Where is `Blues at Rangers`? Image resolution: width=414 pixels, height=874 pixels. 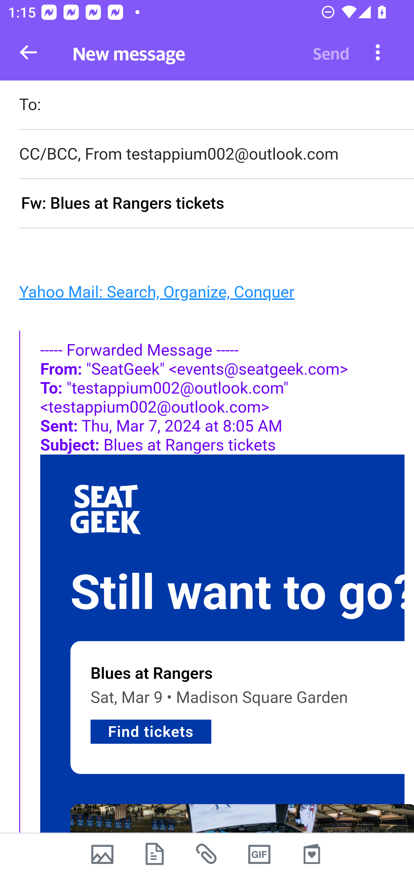 Blues at Rangers is located at coordinates (152, 673).